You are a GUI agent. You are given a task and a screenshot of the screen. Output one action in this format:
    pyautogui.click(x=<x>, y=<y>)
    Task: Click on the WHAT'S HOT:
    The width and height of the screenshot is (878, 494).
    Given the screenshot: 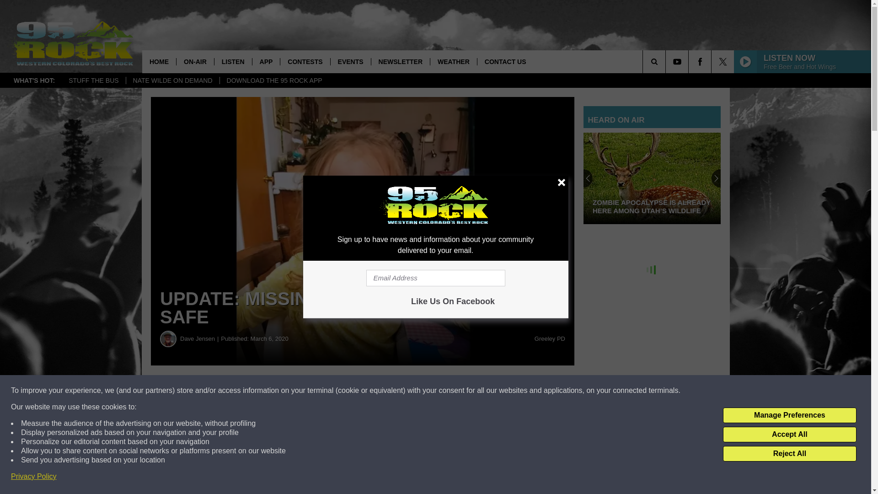 What is the action you would take?
    pyautogui.click(x=34, y=81)
    